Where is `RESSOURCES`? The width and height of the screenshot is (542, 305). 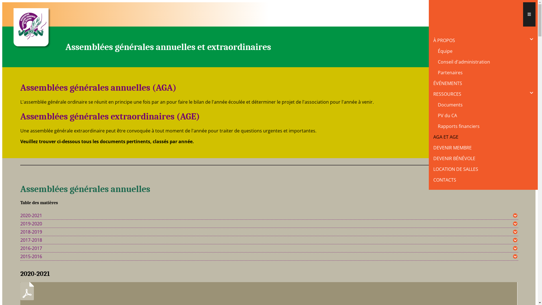 RESSOURCES is located at coordinates (477, 94).